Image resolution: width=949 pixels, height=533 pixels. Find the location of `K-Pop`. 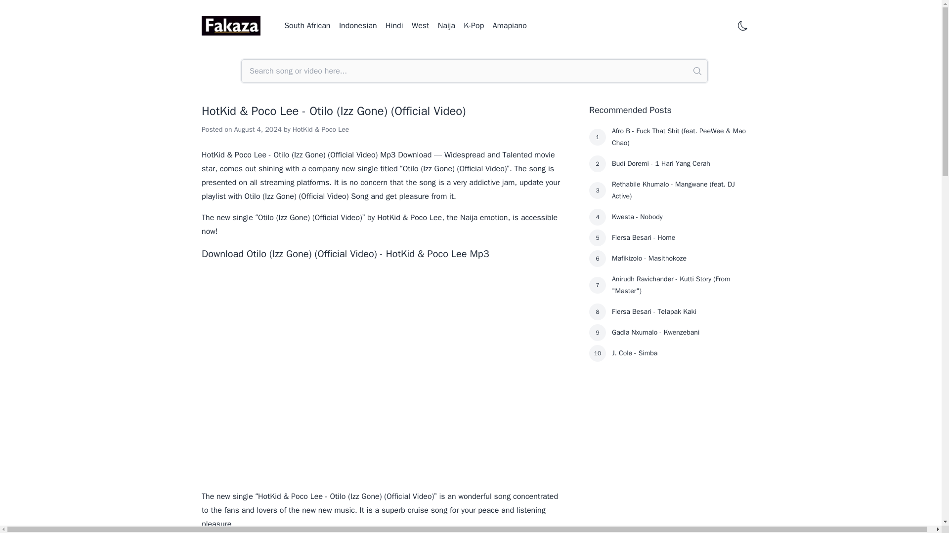

K-Pop is located at coordinates (474, 25).